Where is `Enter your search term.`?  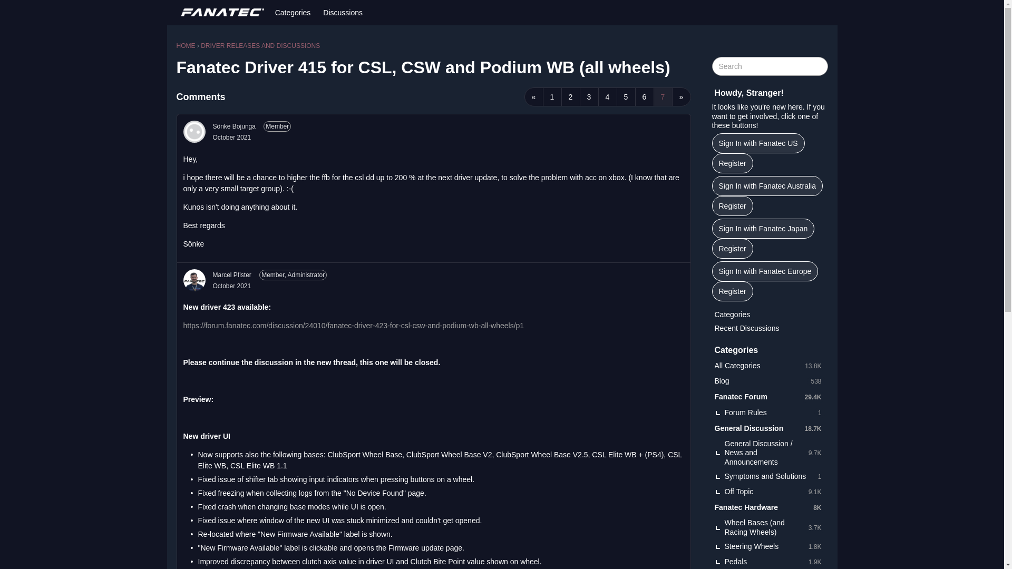
Enter your search term. is located at coordinates (770, 66).